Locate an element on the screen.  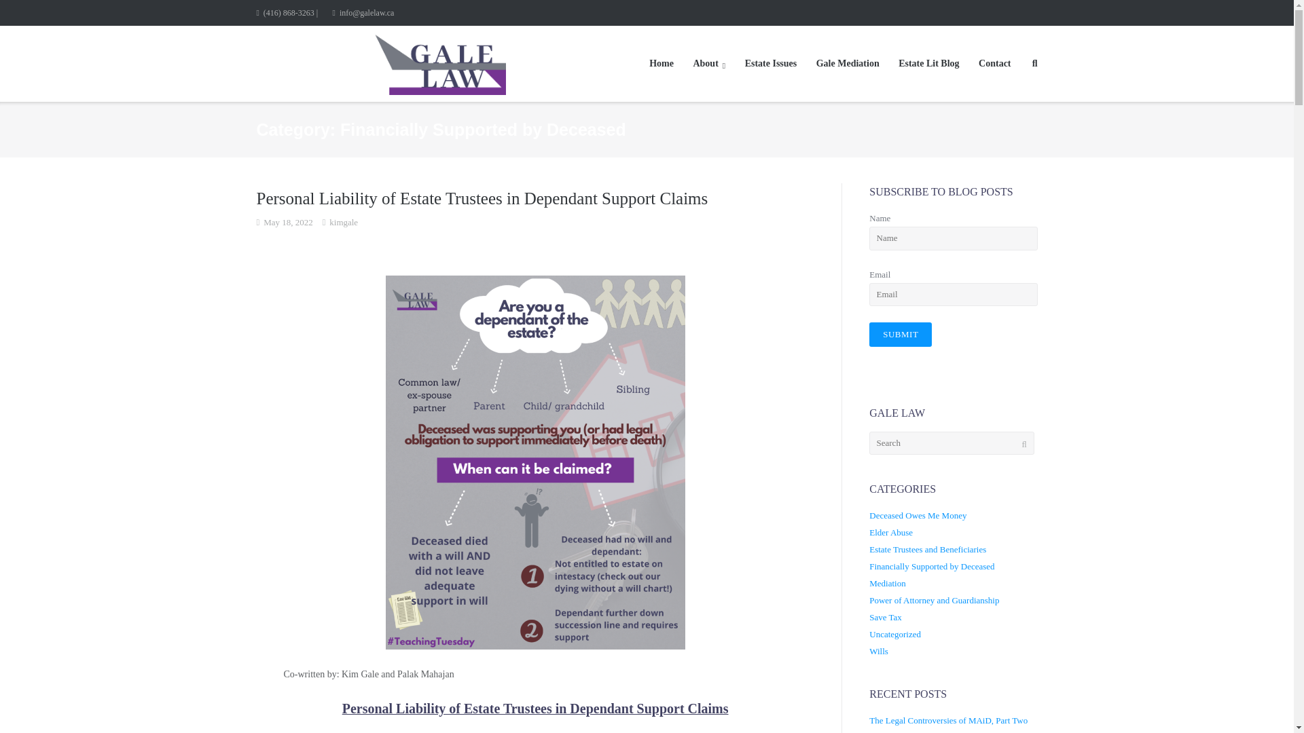
Search is located at coordinates (32, 12).